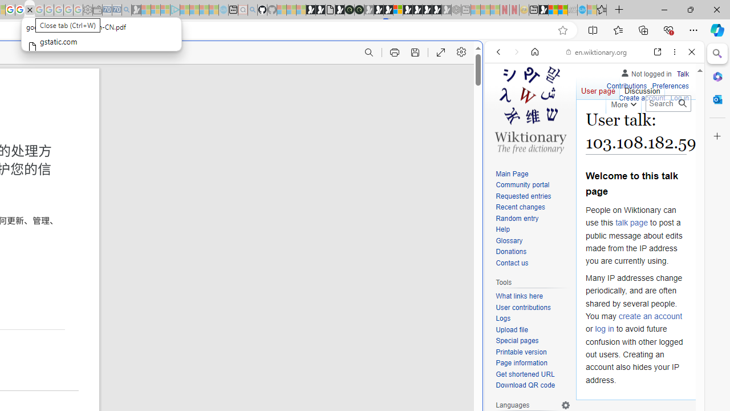 The width and height of the screenshot is (730, 411). What do you see at coordinates (157, 152) in the screenshot?
I see `Tabs you've opened` at bounding box center [157, 152].